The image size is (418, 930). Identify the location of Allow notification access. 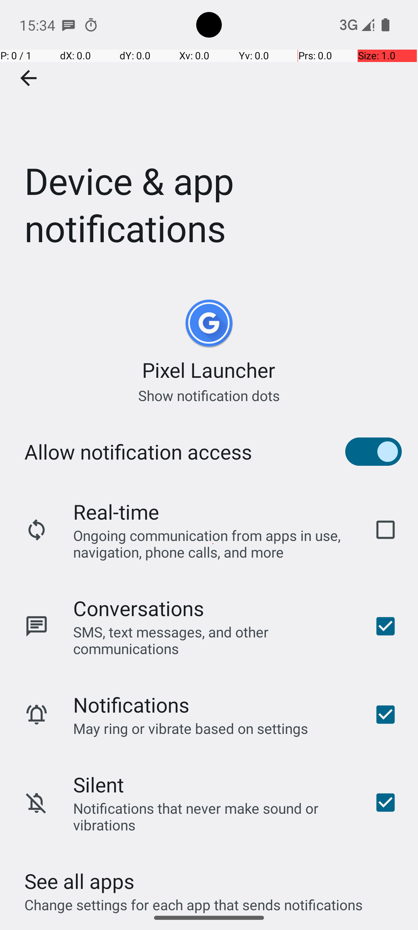
(138, 452).